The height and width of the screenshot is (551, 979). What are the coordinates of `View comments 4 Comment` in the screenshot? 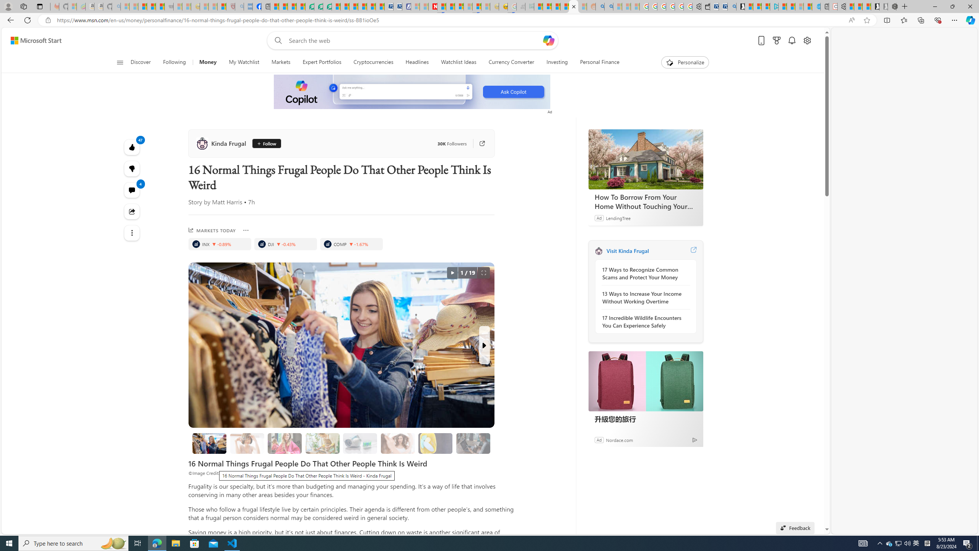 It's located at (132, 190).